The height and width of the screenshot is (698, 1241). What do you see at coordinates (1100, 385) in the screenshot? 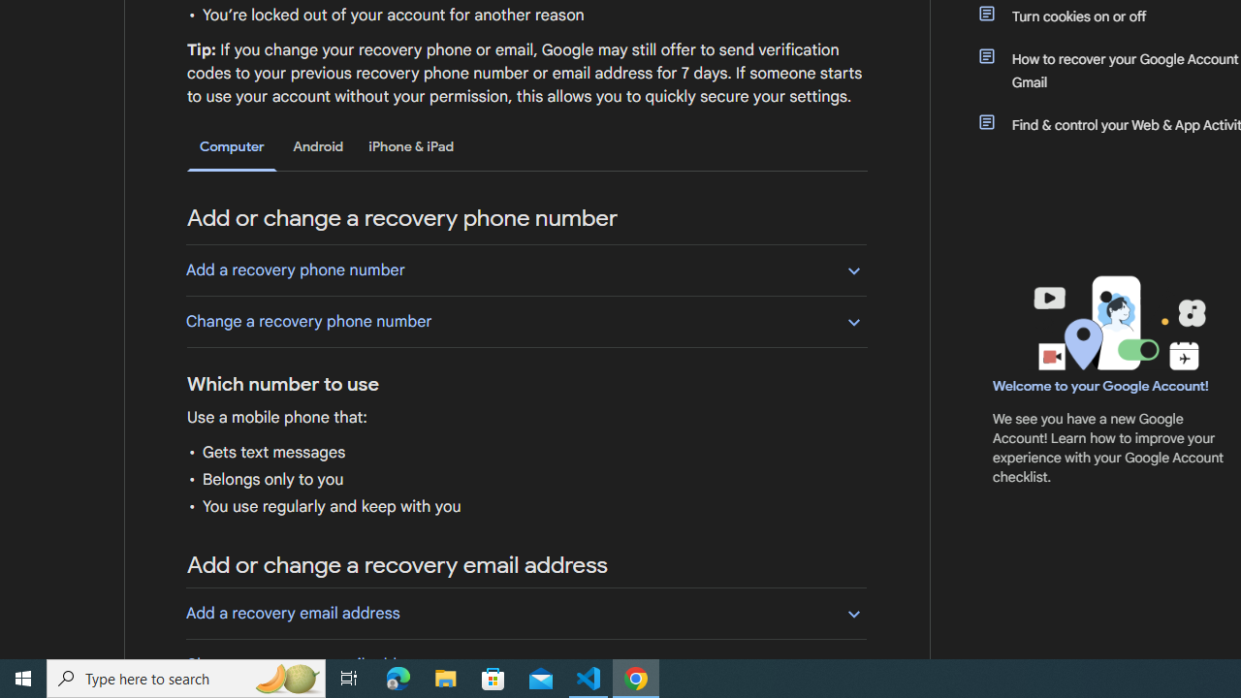
I see `Welcome to your Google Account!` at bounding box center [1100, 385].